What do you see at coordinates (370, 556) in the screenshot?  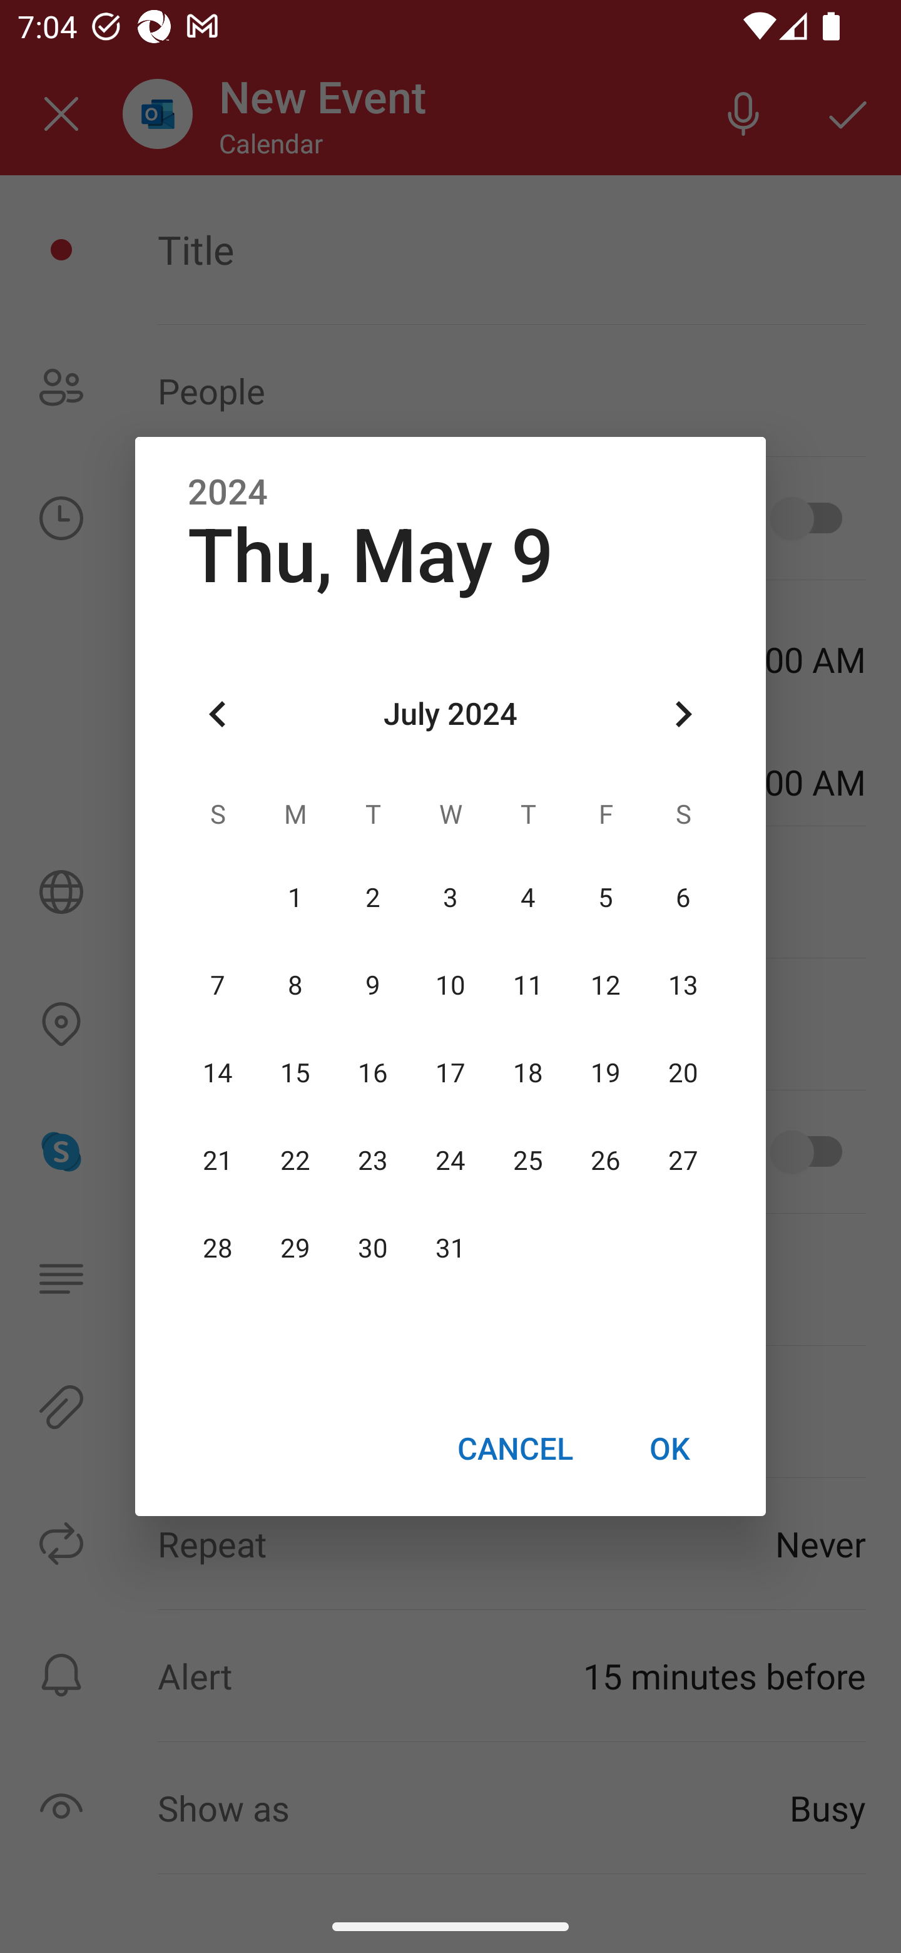 I see `Thu, May 9` at bounding box center [370, 556].